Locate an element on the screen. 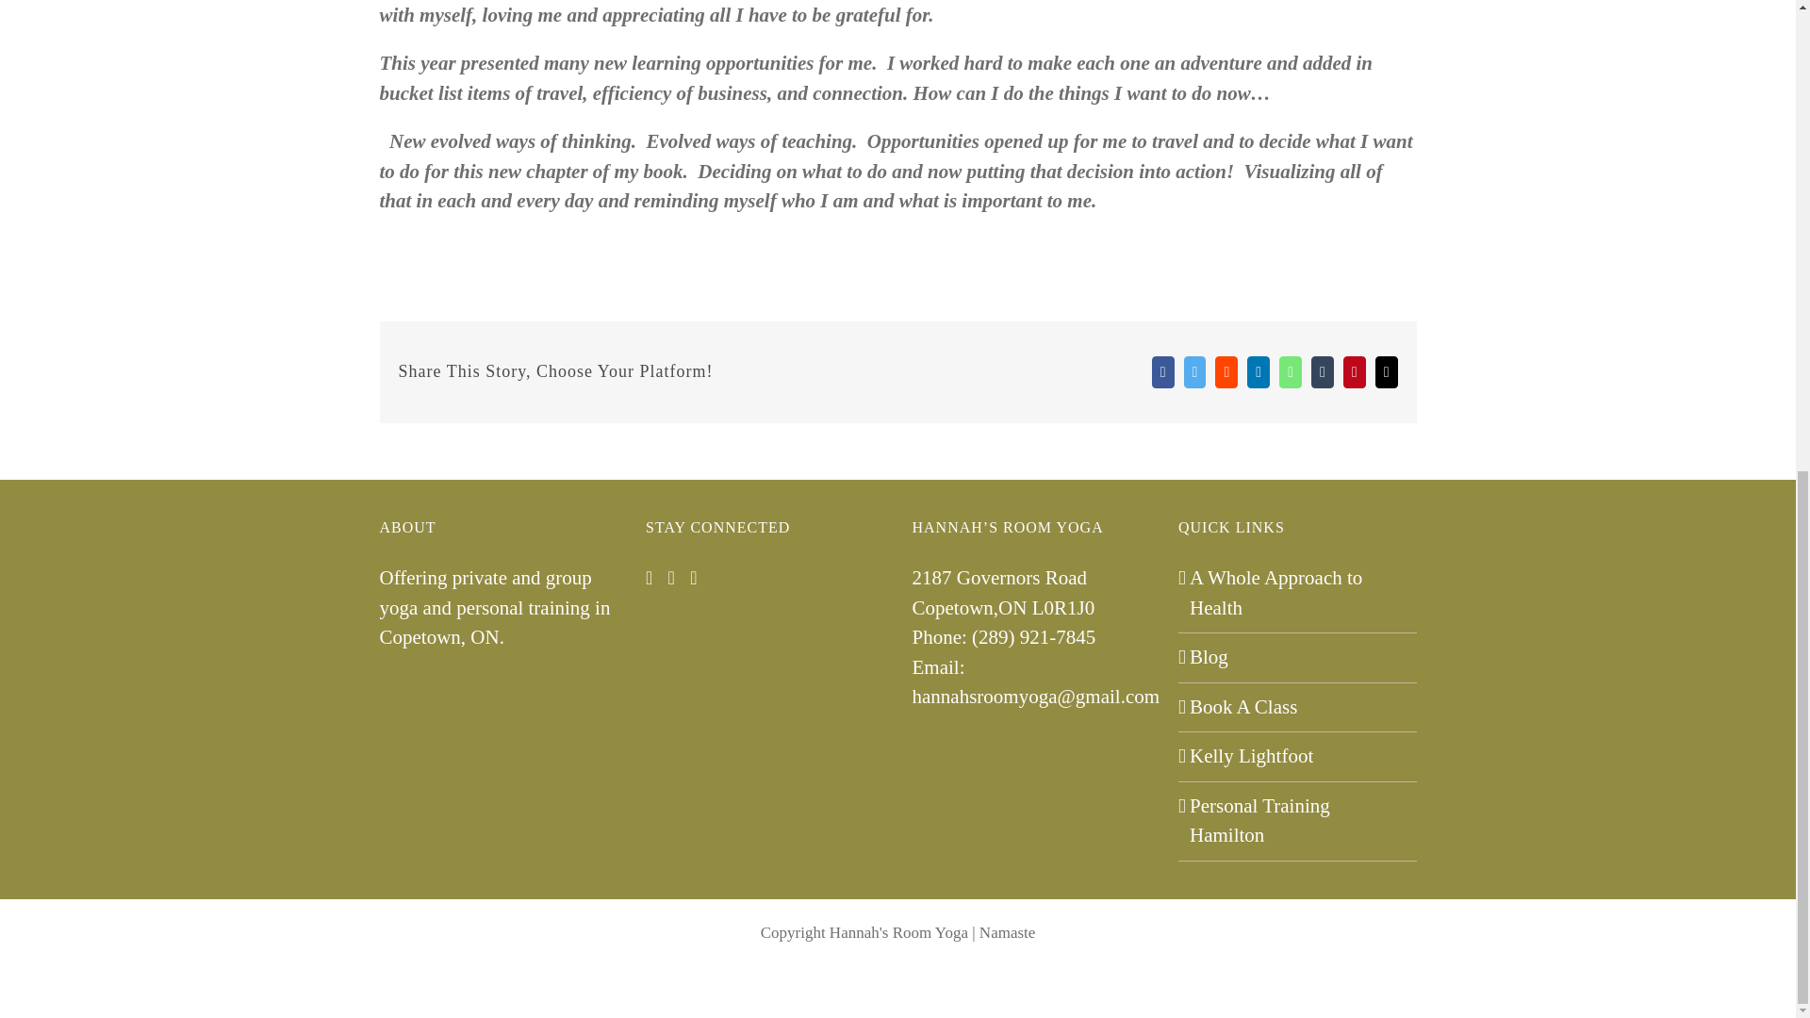 Image resolution: width=1810 pixels, height=1018 pixels. Facebook is located at coordinates (1163, 371).